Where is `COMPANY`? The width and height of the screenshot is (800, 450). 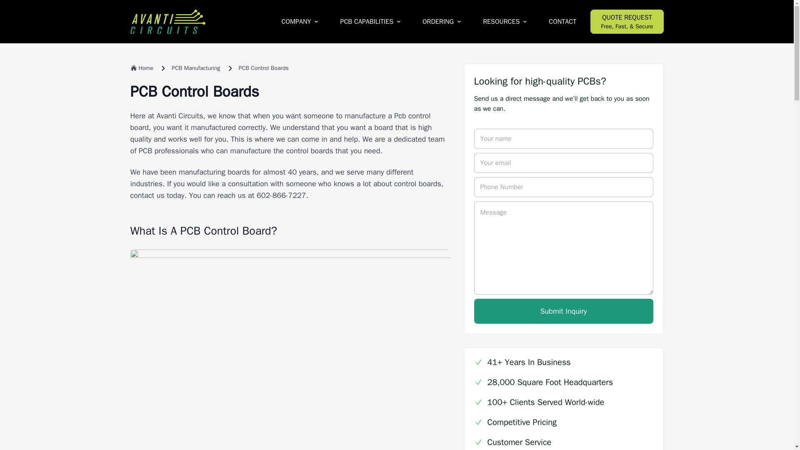
COMPANY is located at coordinates (300, 22).